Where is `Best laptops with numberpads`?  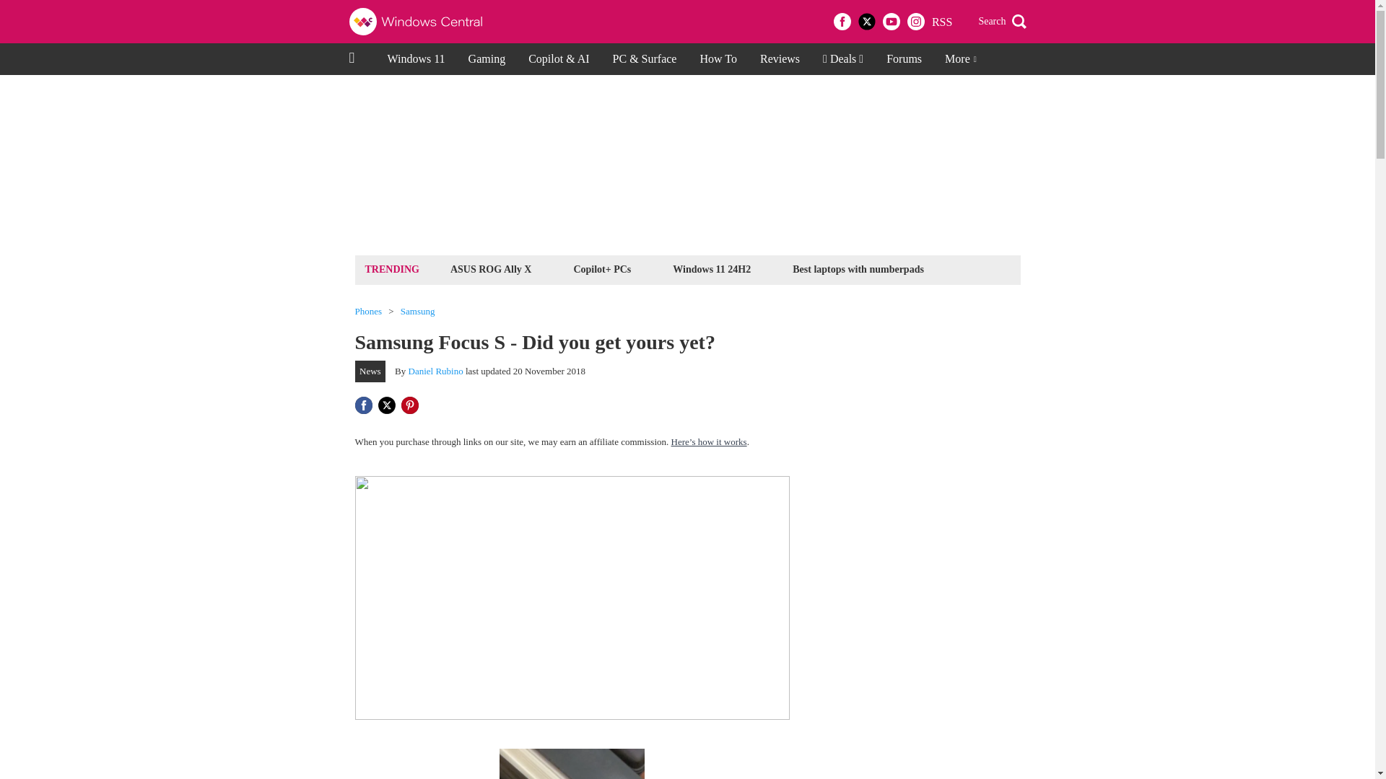 Best laptops with numberpads is located at coordinates (858, 268).